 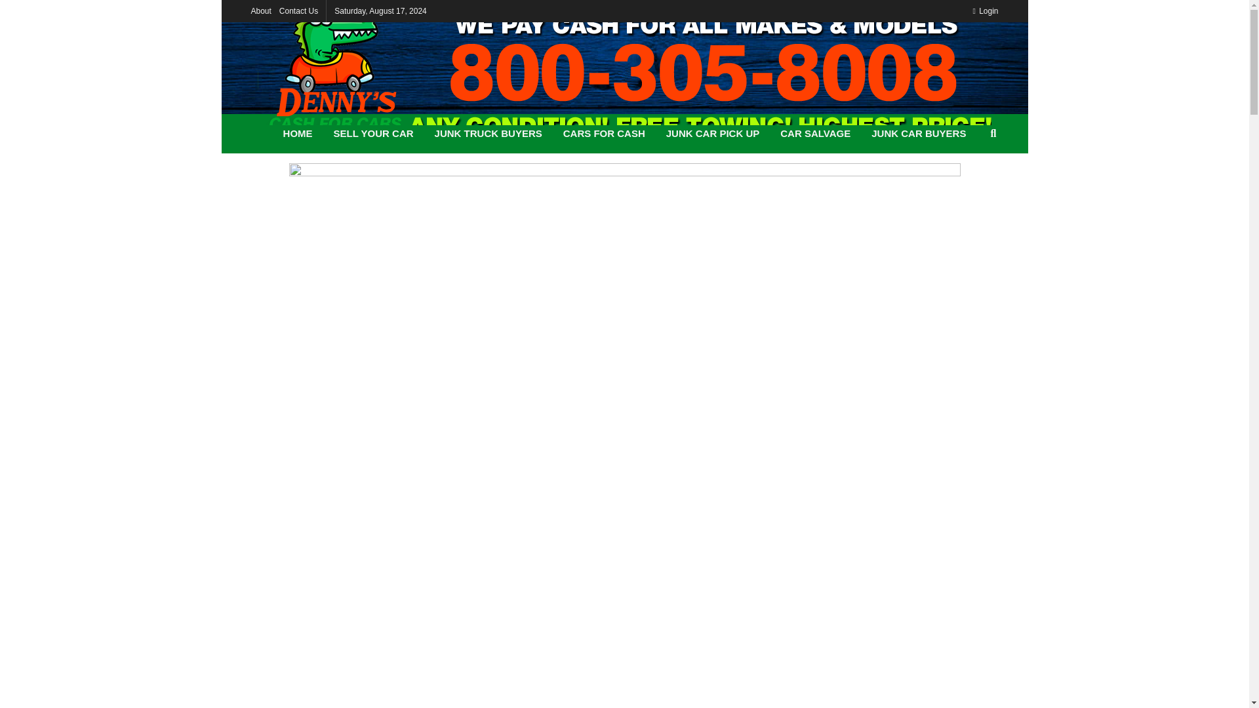 What do you see at coordinates (604, 134) in the screenshot?
I see `CARS FOR CASH` at bounding box center [604, 134].